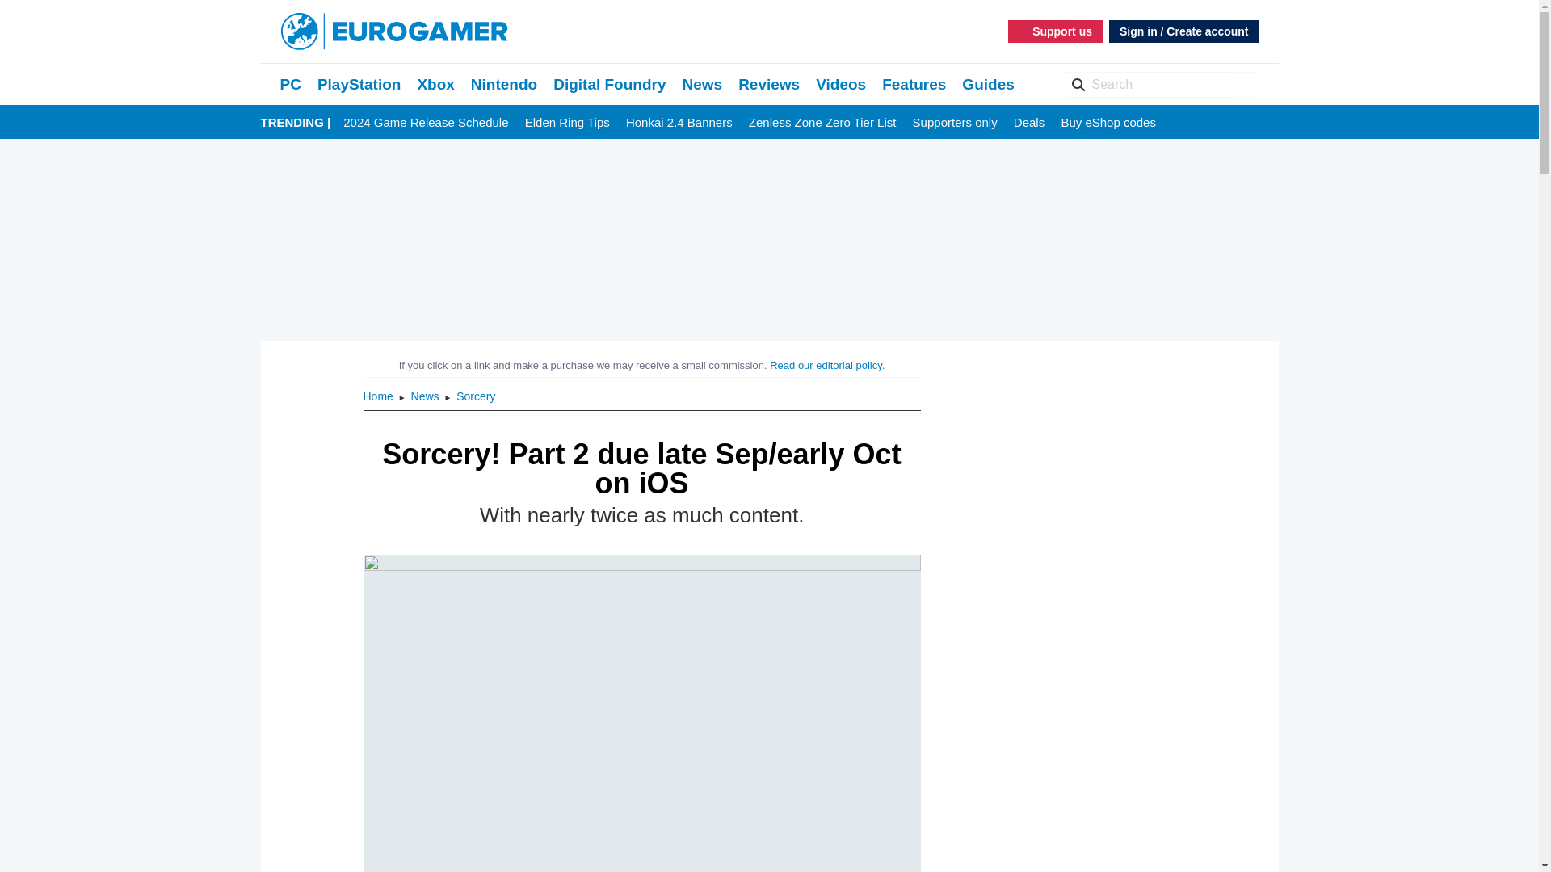 Image resolution: width=1551 pixels, height=872 pixels. Describe the element at coordinates (504, 84) in the screenshot. I see `Nintendo` at that location.